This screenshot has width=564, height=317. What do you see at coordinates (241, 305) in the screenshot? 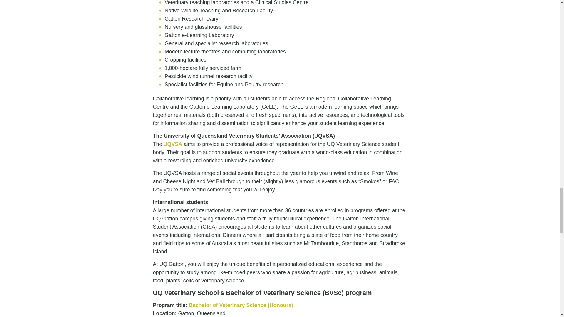
I see `UQ's Bachelor of Veterinary Science program` at bounding box center [241, 305].